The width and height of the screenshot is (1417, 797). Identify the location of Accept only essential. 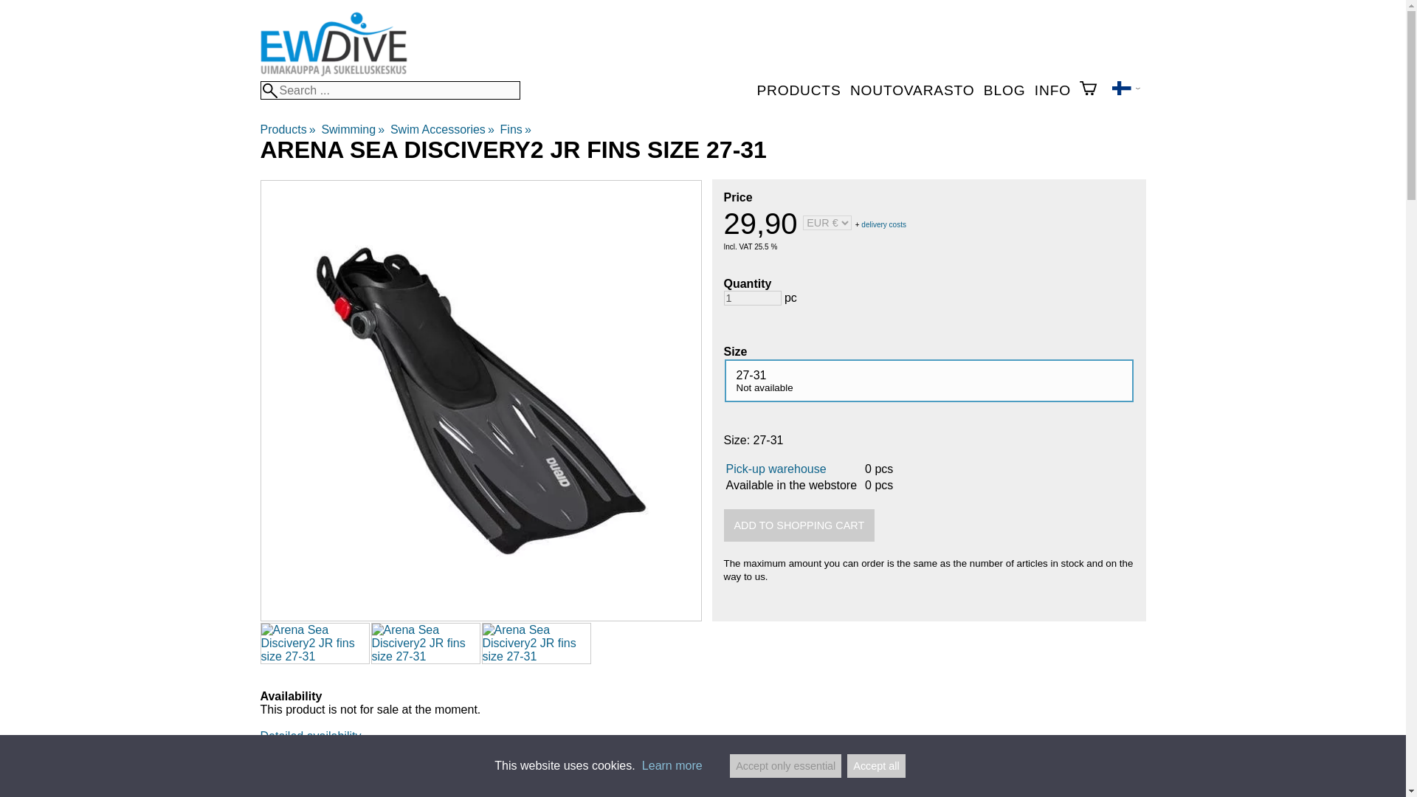
(785, 766).